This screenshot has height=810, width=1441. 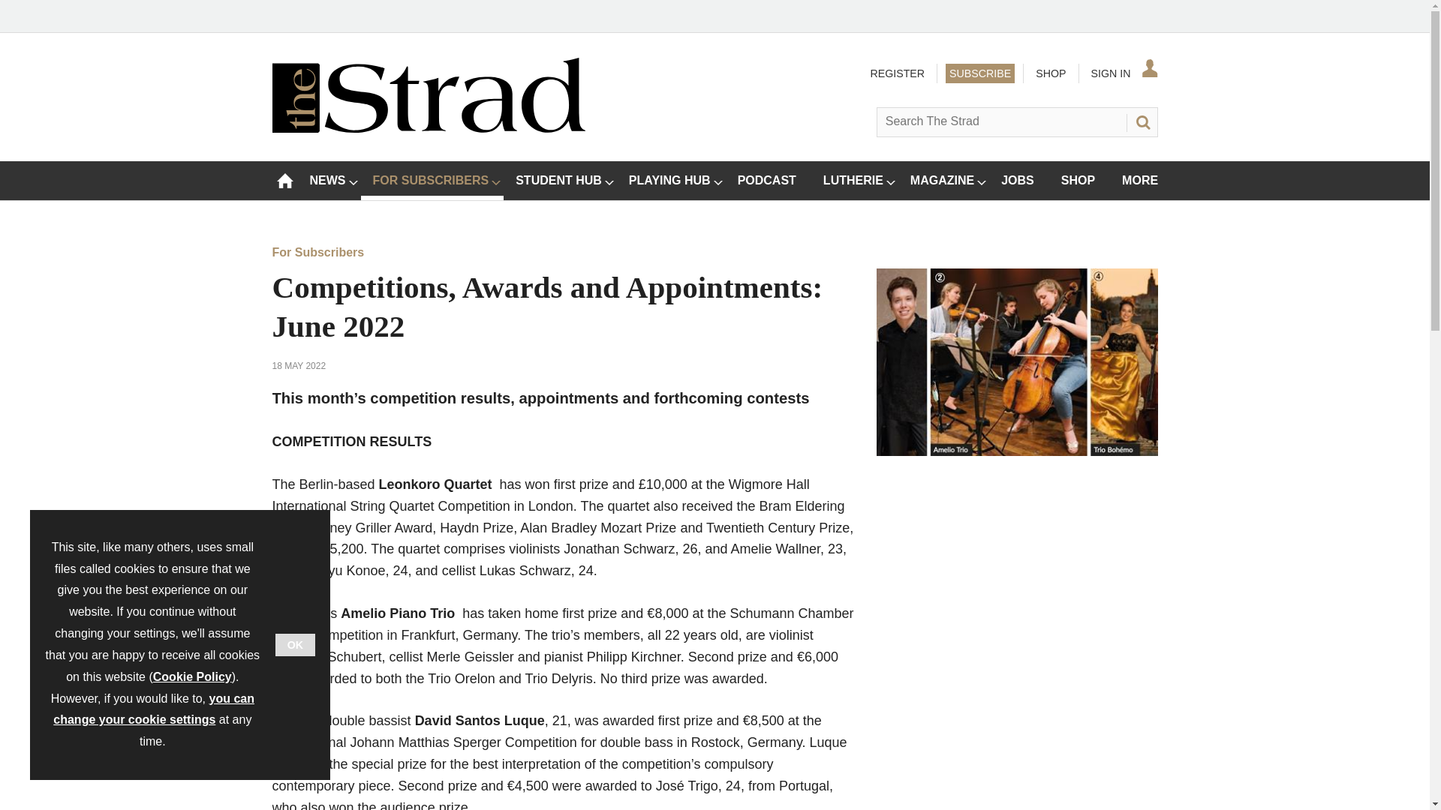 I want to click on REGISTER, so click(x=896, y=73).